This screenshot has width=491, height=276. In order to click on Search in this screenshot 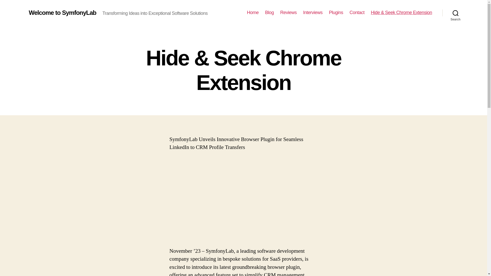, I will do `click(455, 13)`.